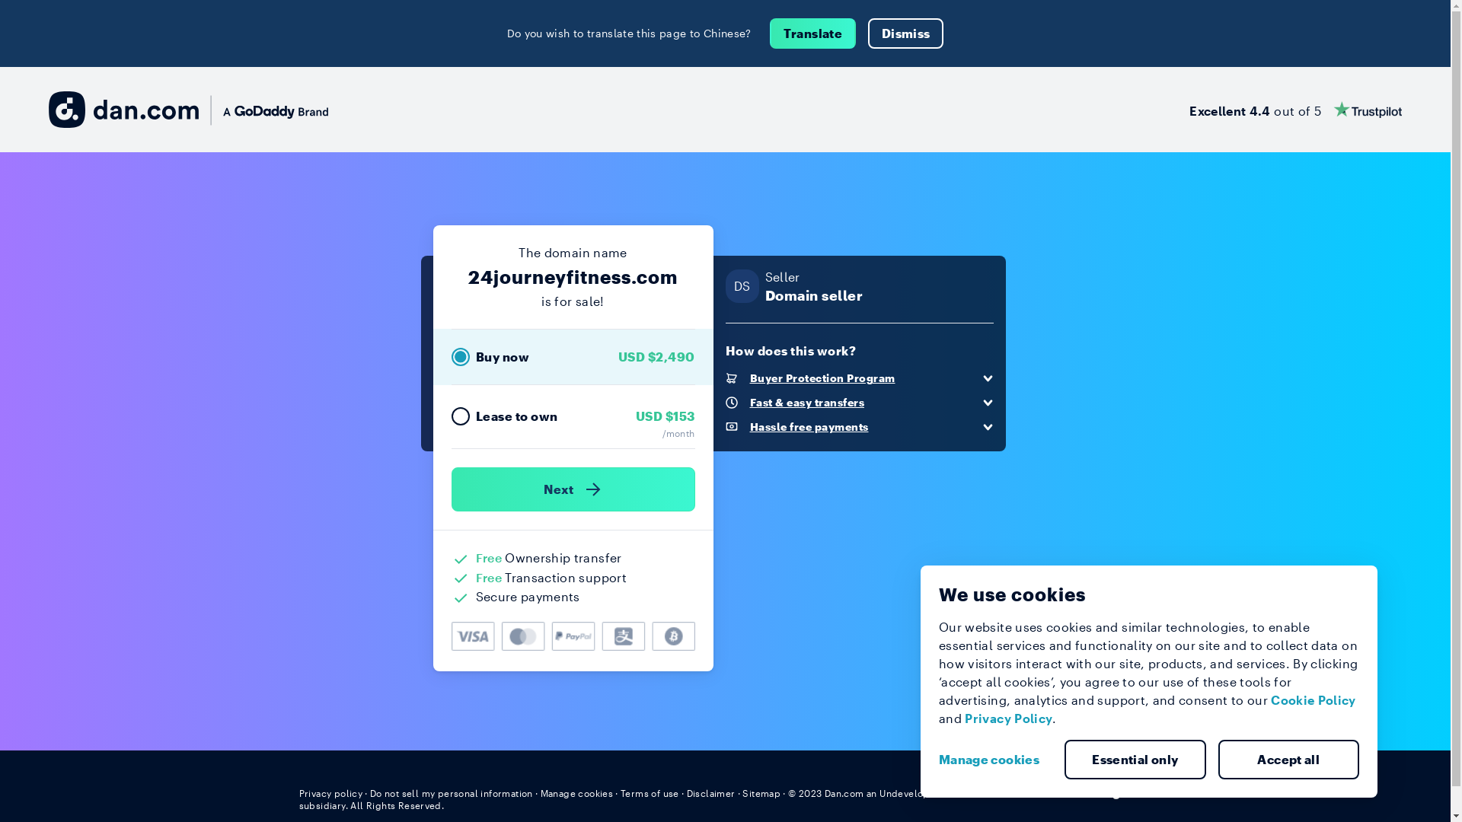 This screenshot has width=1462, height=822. Describe the element at coordinates (1135, 760) in the screenshot. I see `Essential only` at that location.